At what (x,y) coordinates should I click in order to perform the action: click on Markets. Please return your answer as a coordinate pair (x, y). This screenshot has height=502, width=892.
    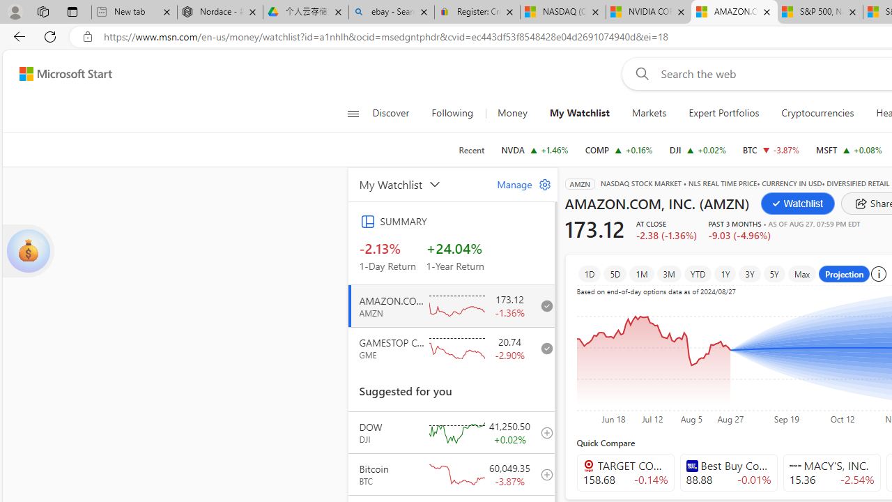
    Looking at the image, I should click on (648, 113).